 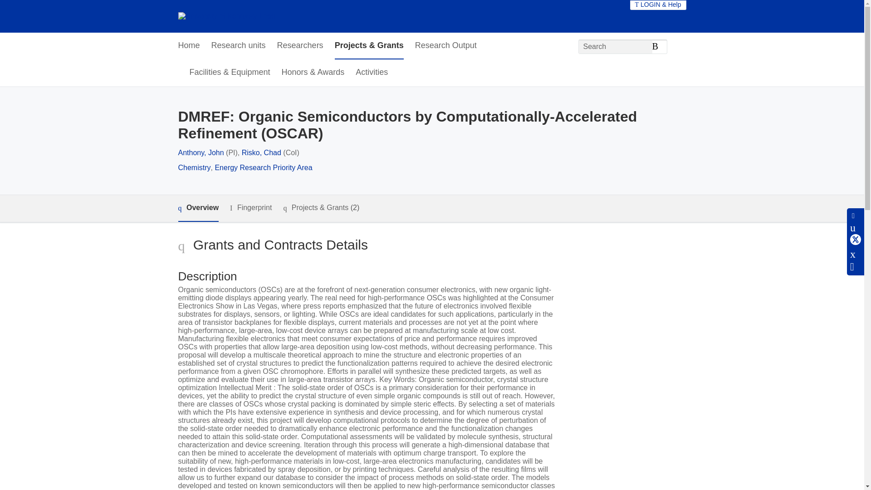 I want to click on Fingerprint, so click(x=250, y=208).